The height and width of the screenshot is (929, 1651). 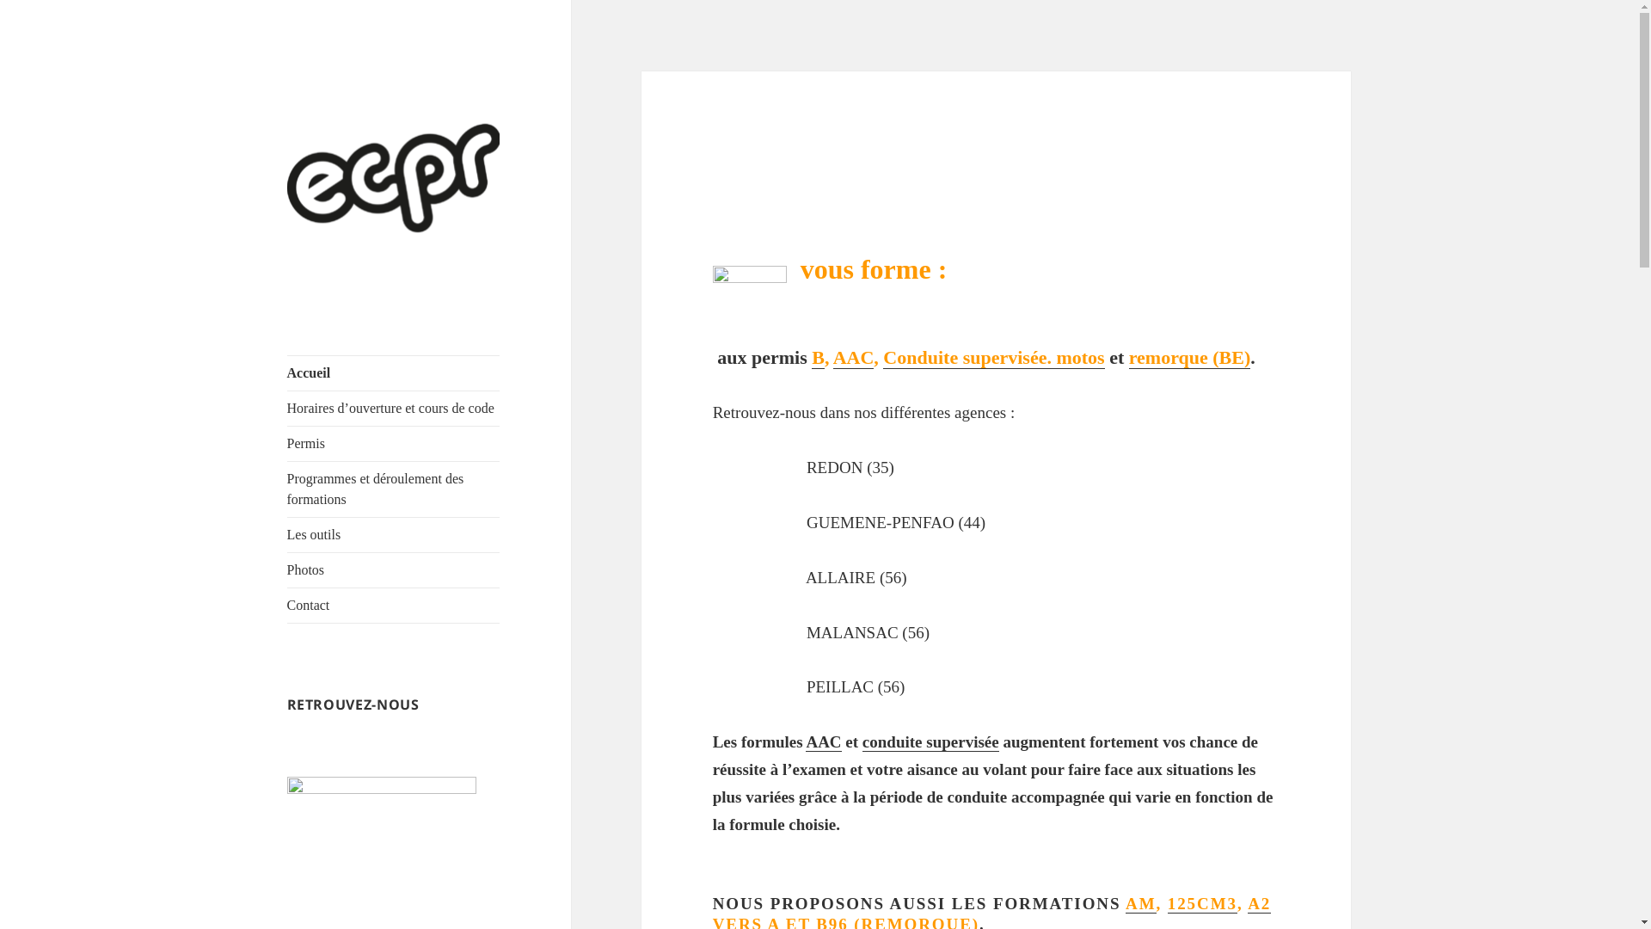 What do you see at coordinates (394, 535) in the screenshot?
I see `Les outils` at bounding box center [394, 535].